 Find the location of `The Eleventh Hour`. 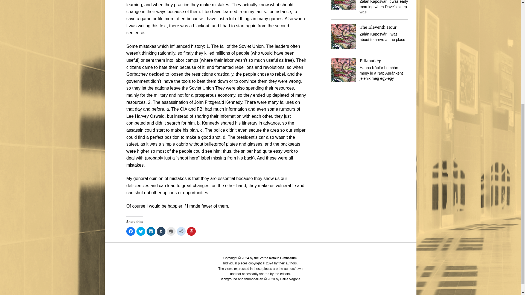

The Eleventh Hour is located at coordinates (378, 27).